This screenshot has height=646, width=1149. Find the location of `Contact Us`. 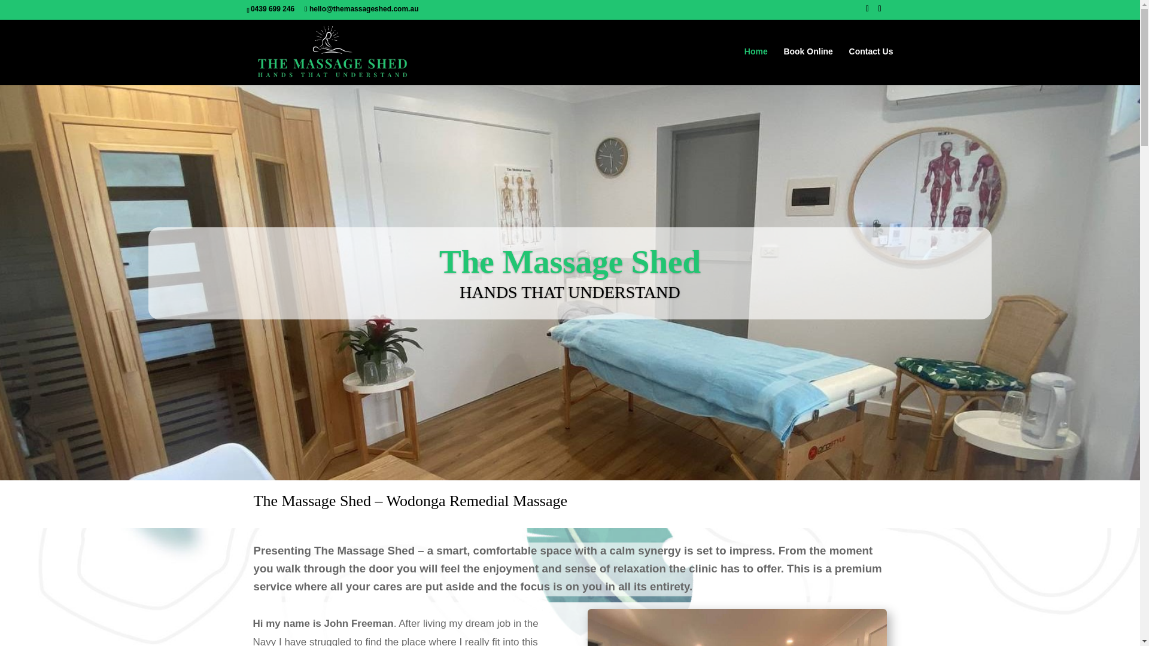

Contact Us is located at coordinates (871, 66).